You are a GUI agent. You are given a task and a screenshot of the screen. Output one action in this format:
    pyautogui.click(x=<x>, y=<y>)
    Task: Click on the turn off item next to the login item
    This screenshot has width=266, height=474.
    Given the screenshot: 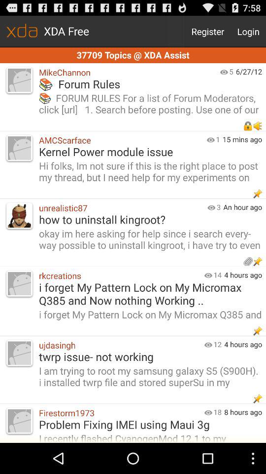 What is the action you would take?
    pyautogui.click(x=208, y=32)
    